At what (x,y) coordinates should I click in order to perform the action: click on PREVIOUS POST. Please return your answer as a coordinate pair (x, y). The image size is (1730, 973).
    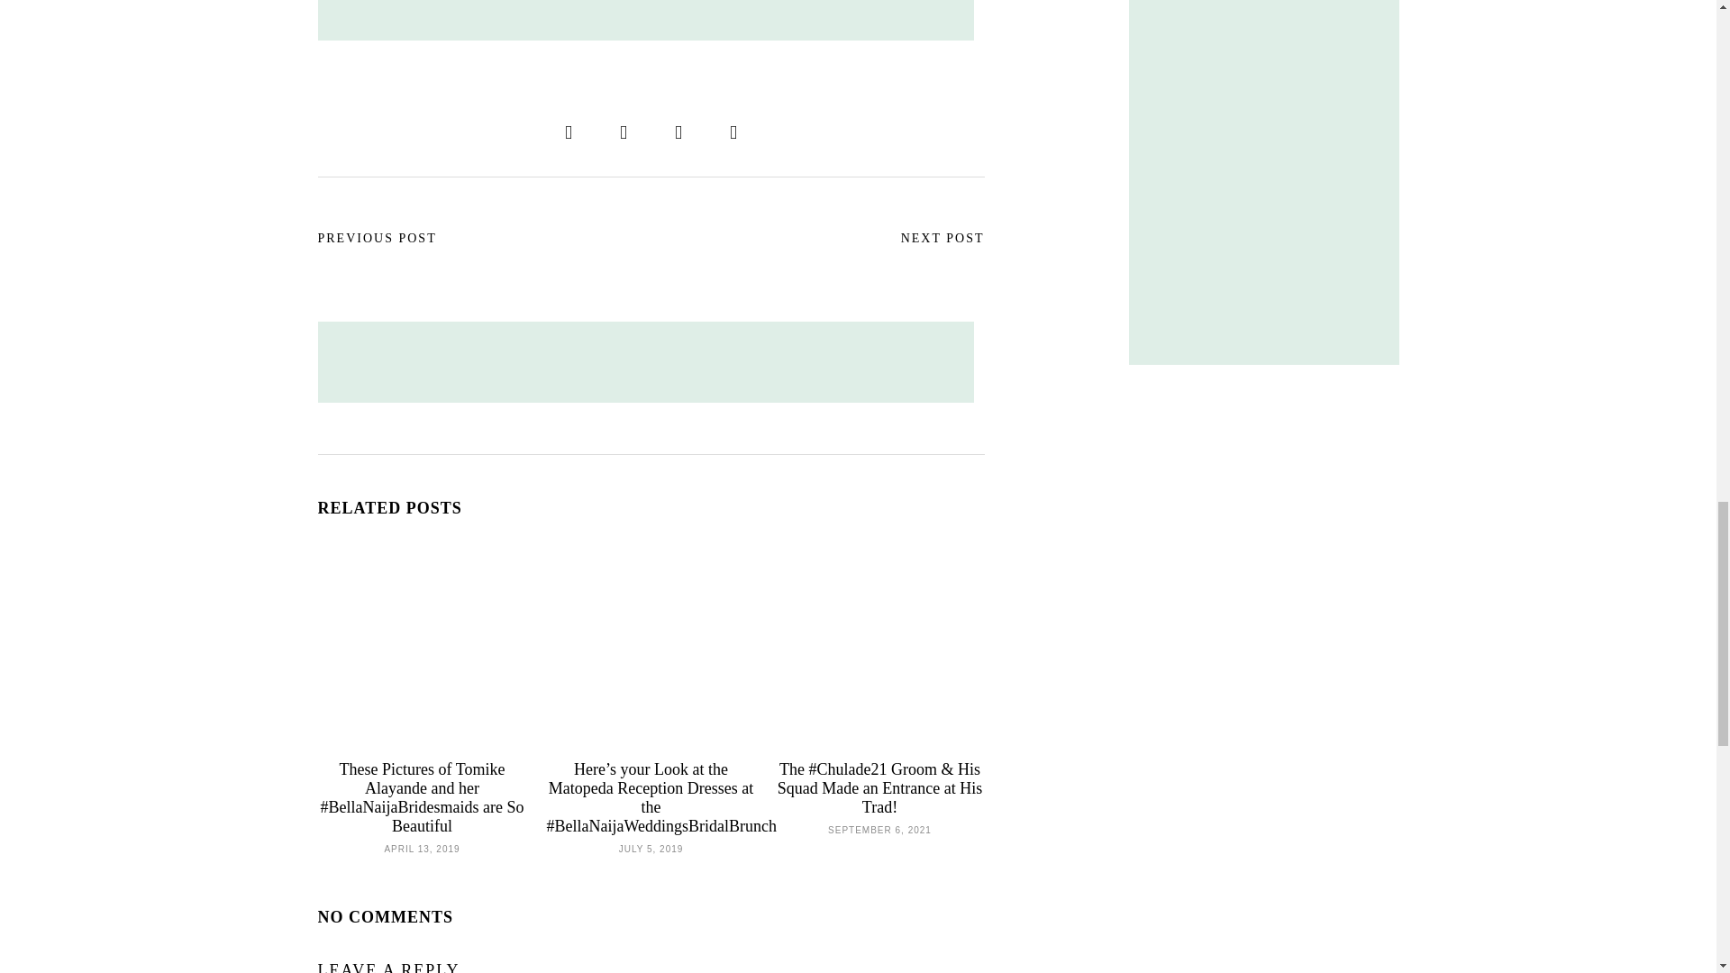
    Looking at the image, I should click on (376, 239).